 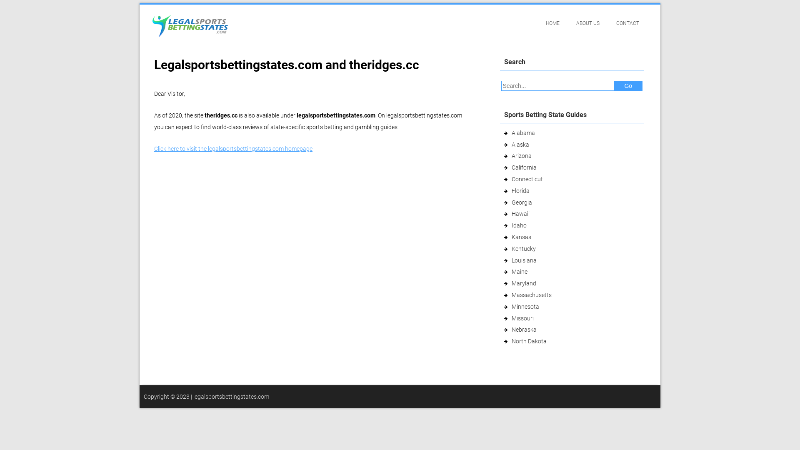 What do you see at coordinates (532, 295) in the screenshot?
I see `Massachusetts` at bounding box center [532, 295].